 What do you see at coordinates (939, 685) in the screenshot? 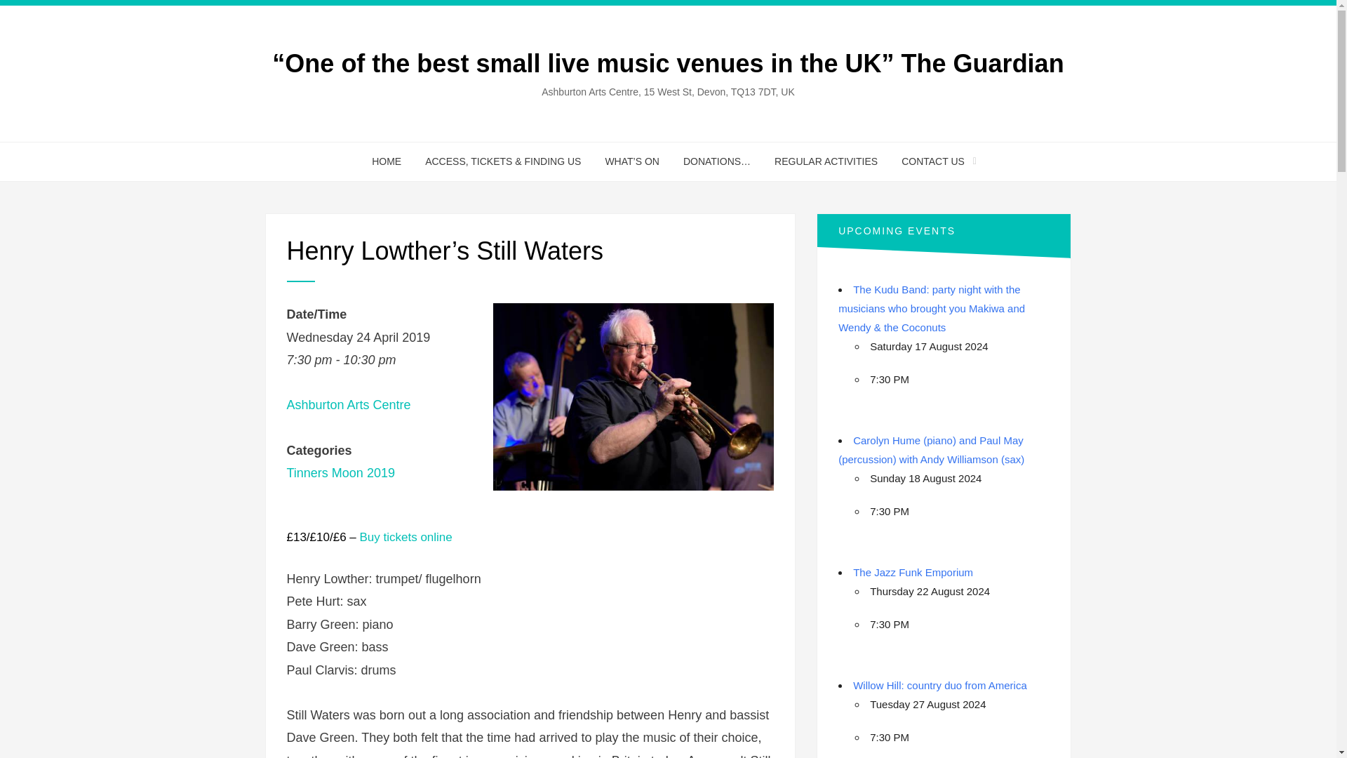
I see `Willow Hill: country duo from America` at bounding box center [939, 685].